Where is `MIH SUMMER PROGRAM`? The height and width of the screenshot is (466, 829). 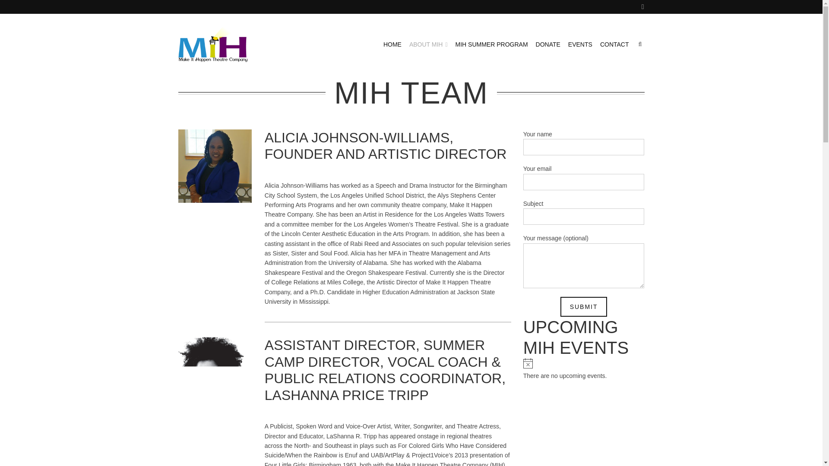
MIH SUMMER PROGRAM is located at coordinates (491, 44).